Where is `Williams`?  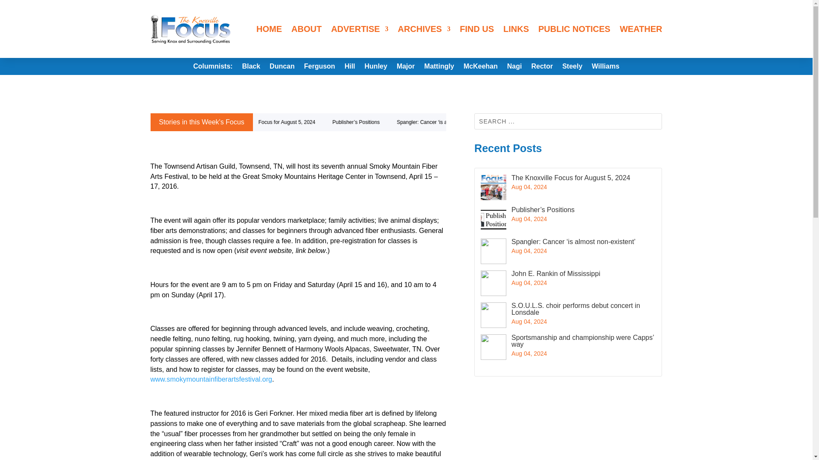 Williams is located at coordinates (605, 68).